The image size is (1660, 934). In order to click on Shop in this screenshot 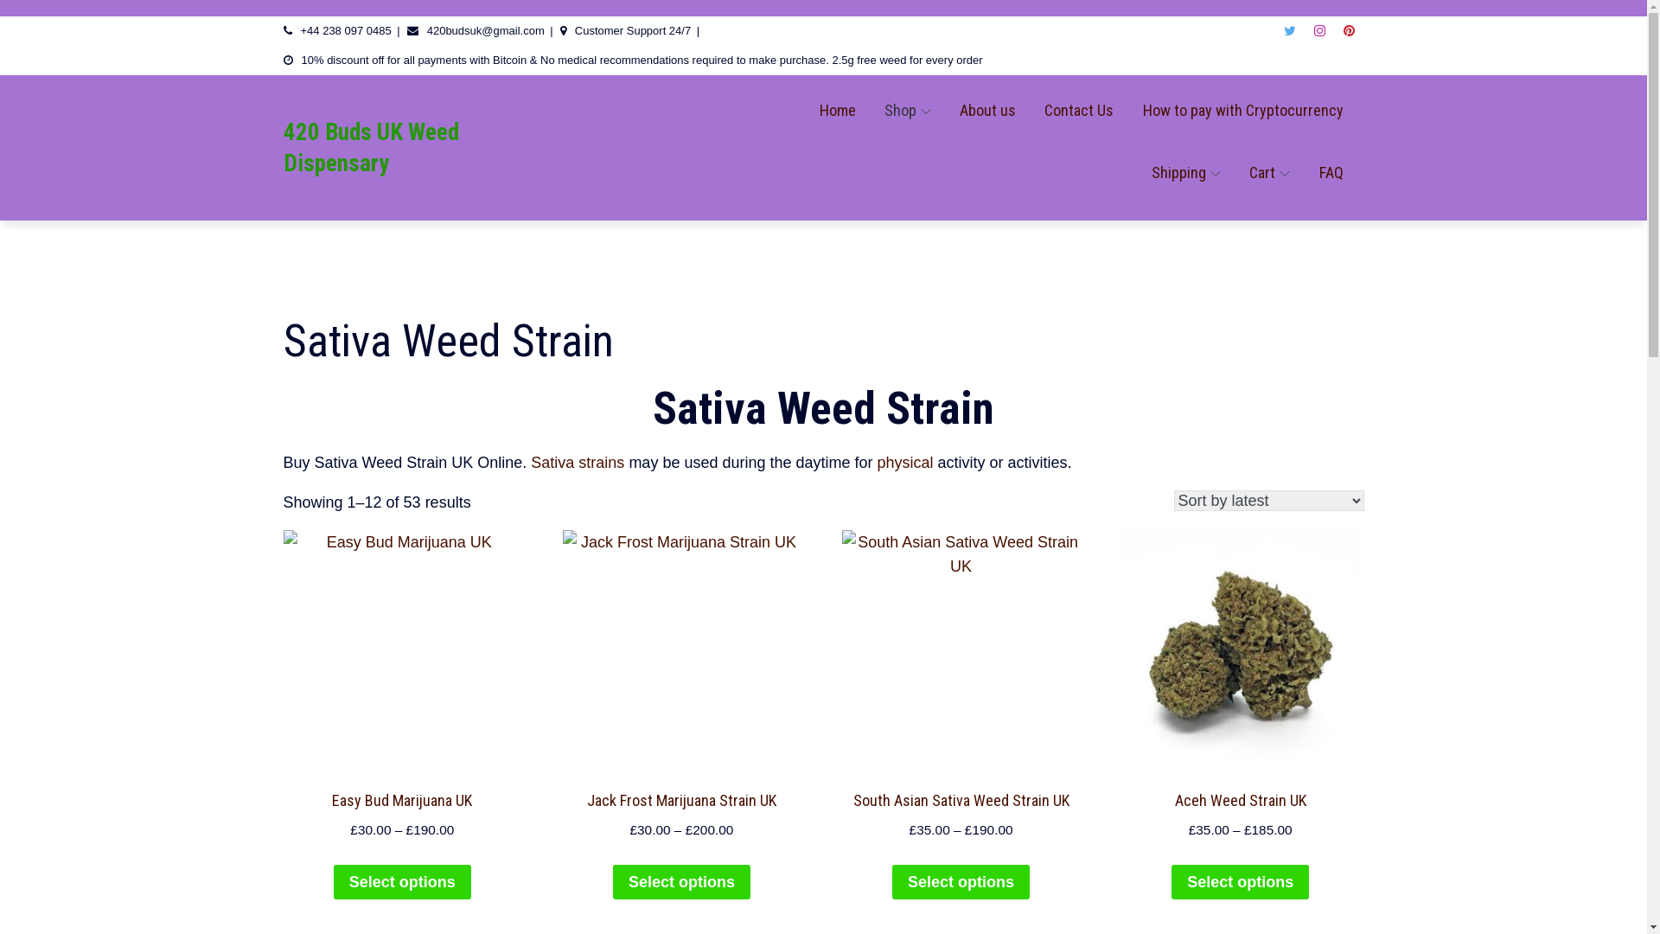, I will do `click(908, 111)`.